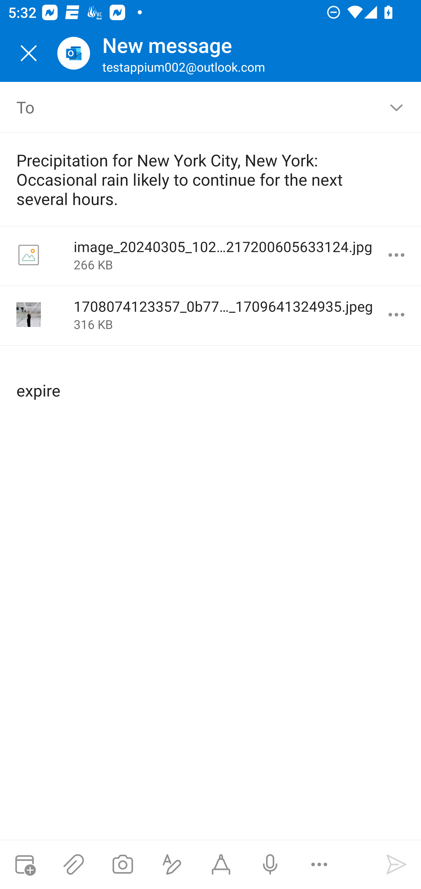  Describe the element at coordinates (122, 864) in the screenshot. I see `Take a photo` at that location.